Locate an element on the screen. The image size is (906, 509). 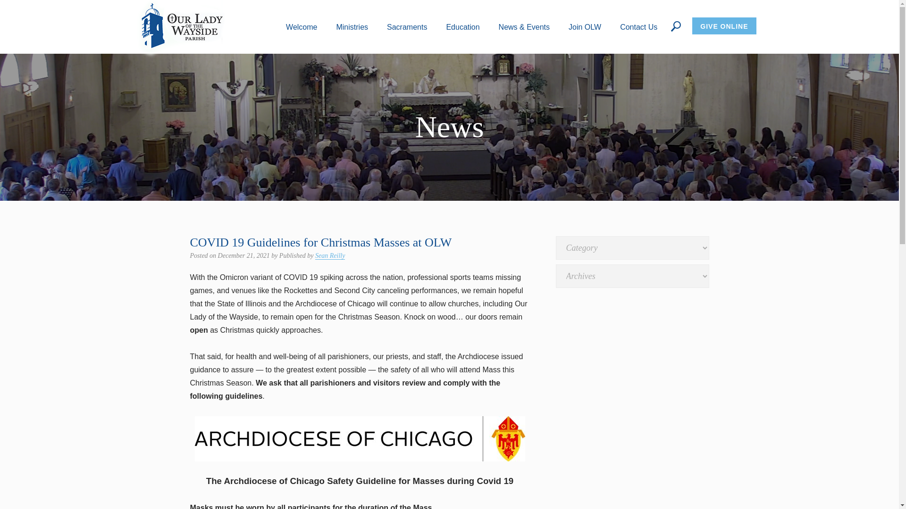
Welcome is located at coordinates (302, 26).